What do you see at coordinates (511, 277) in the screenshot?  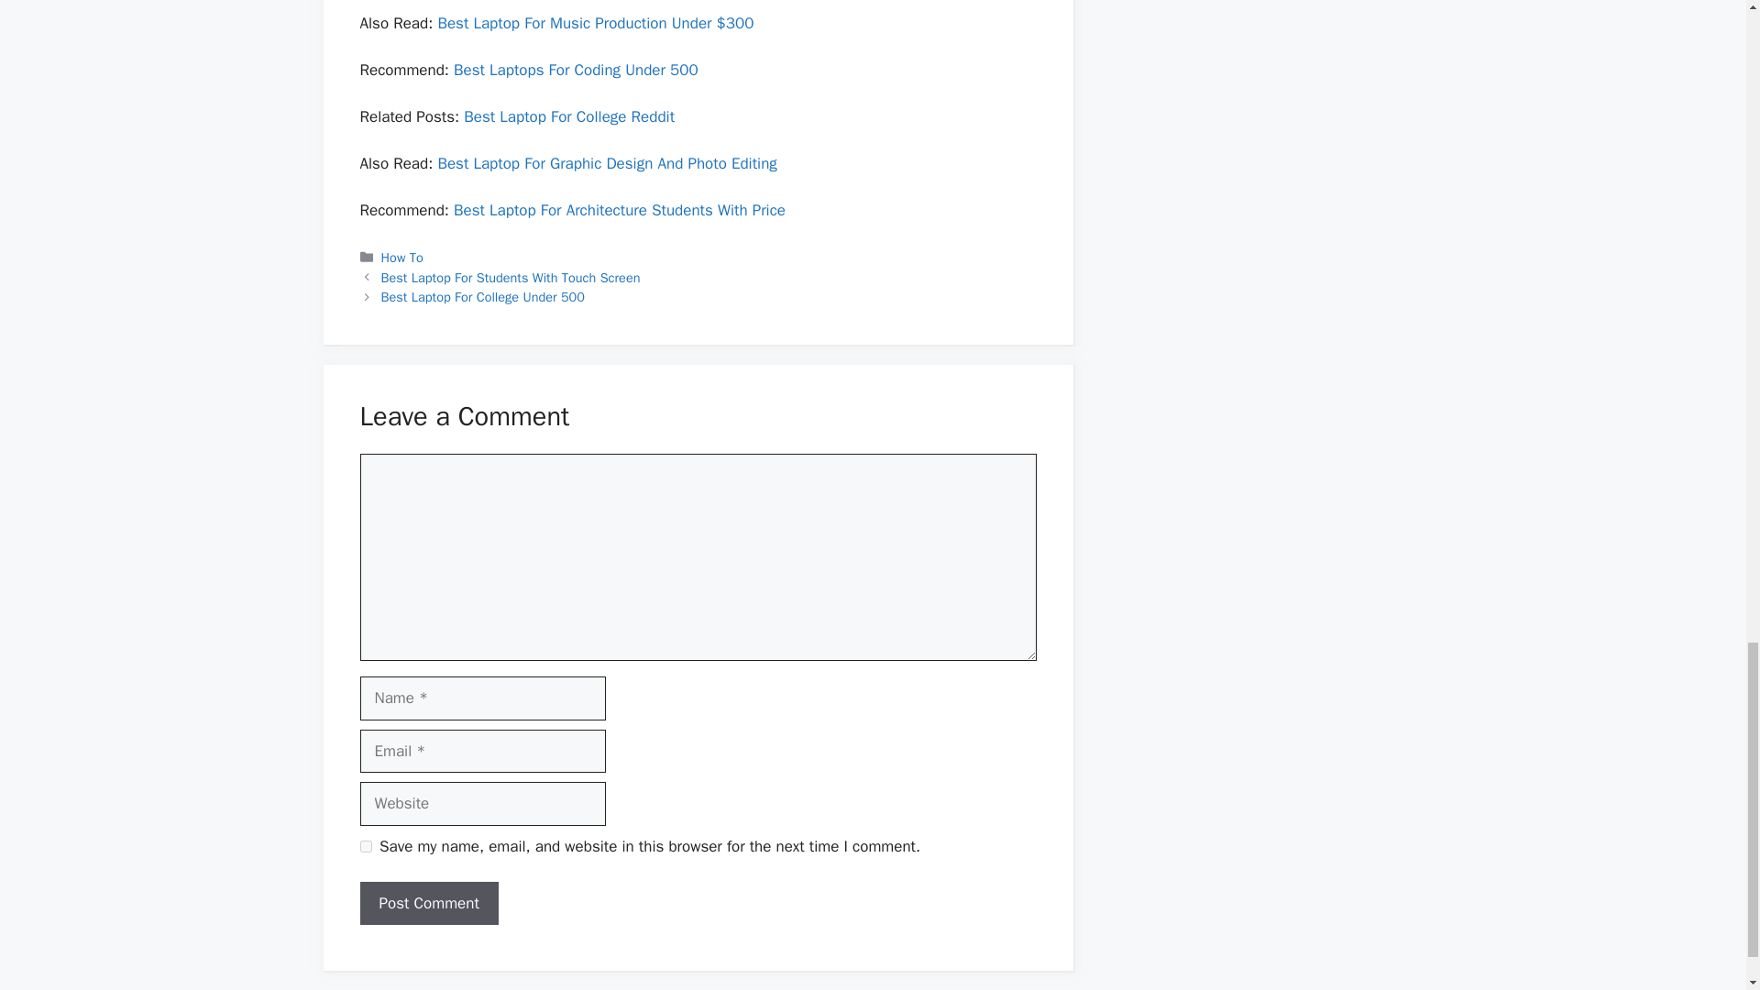 I see `Best Laptop For Students With Touch Screen` at bounding box center [511, 277].